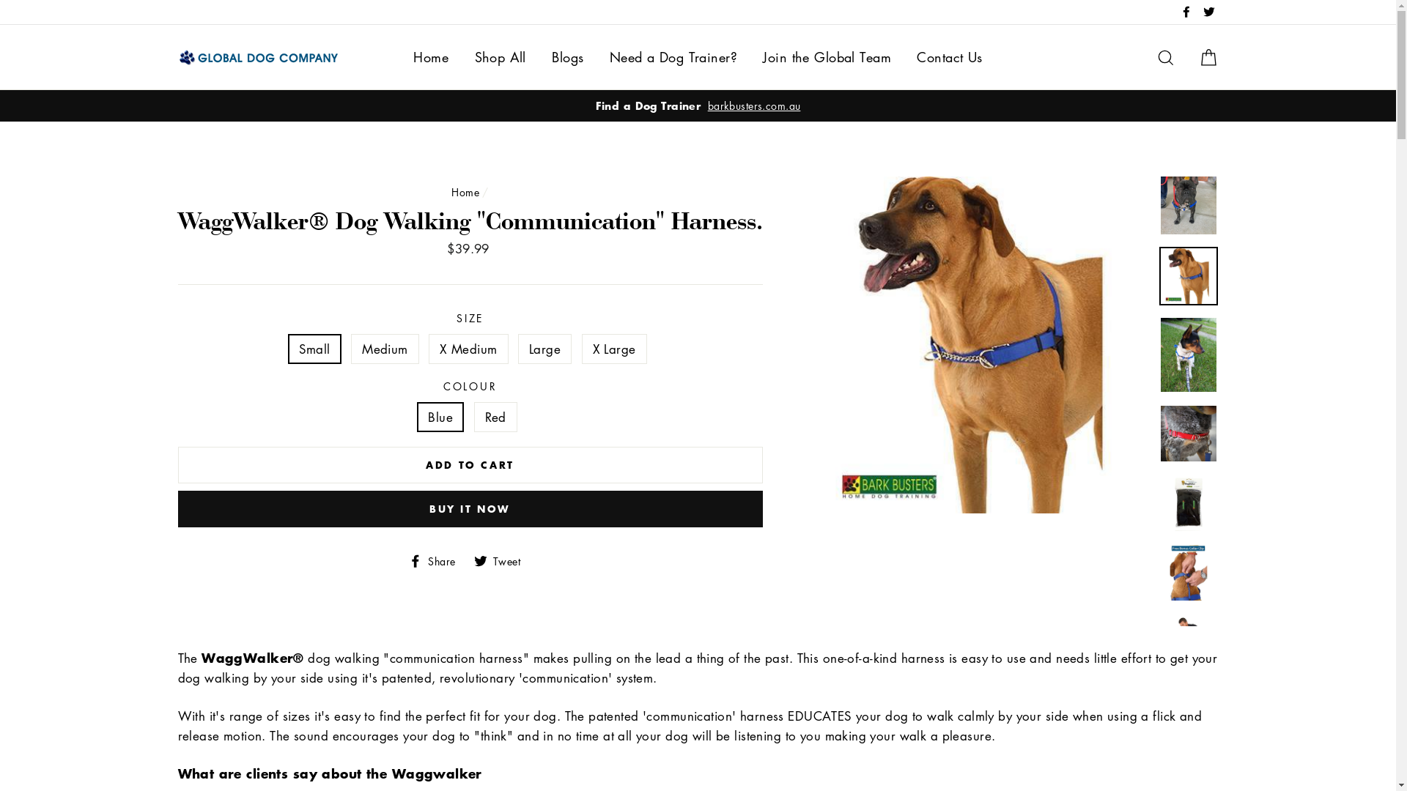  Describe the element at coordinates (438, 560) in the screenshot. I see `Share
Share on Facebook` at that location.